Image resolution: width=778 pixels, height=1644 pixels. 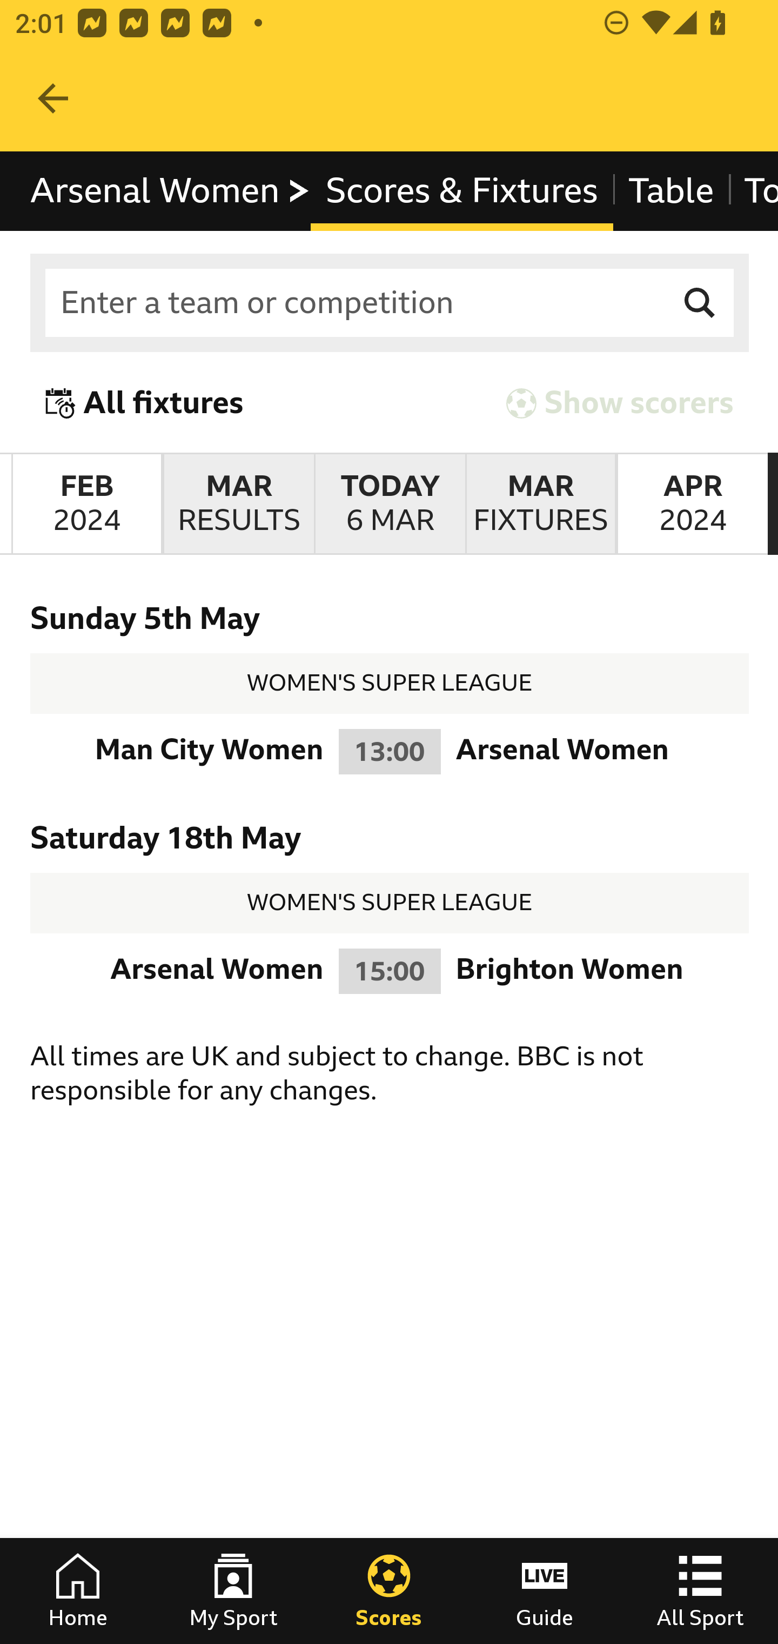 What do you see at coordinates (671, 190) in the screenshot?
I see `Table` at bounding box center [671, 190].